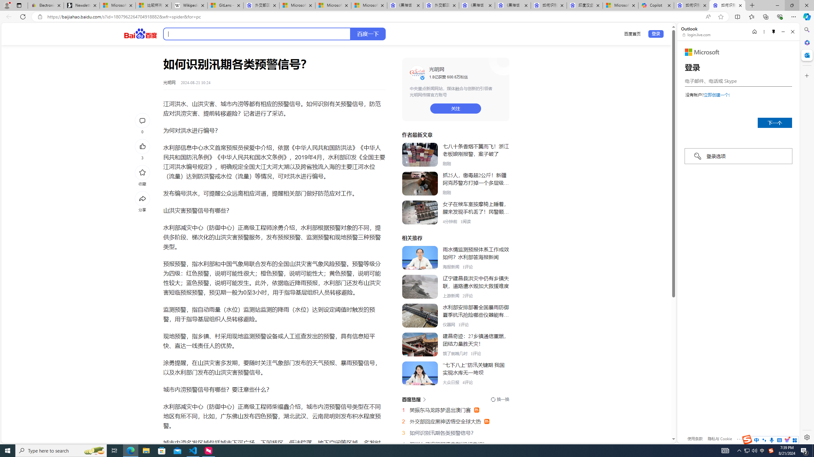 This screenshot has width=814, height=457. I want to click on Class: XDq7y, so click(420, 373).